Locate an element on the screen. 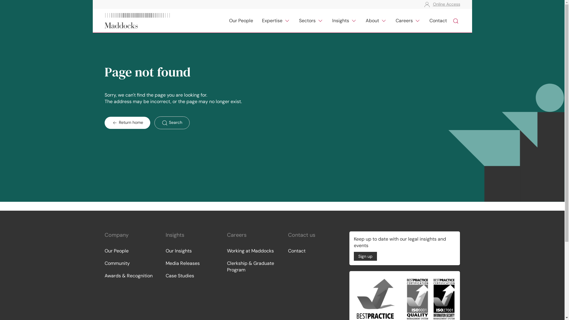  Sectors is located at coordinates (311, 21).